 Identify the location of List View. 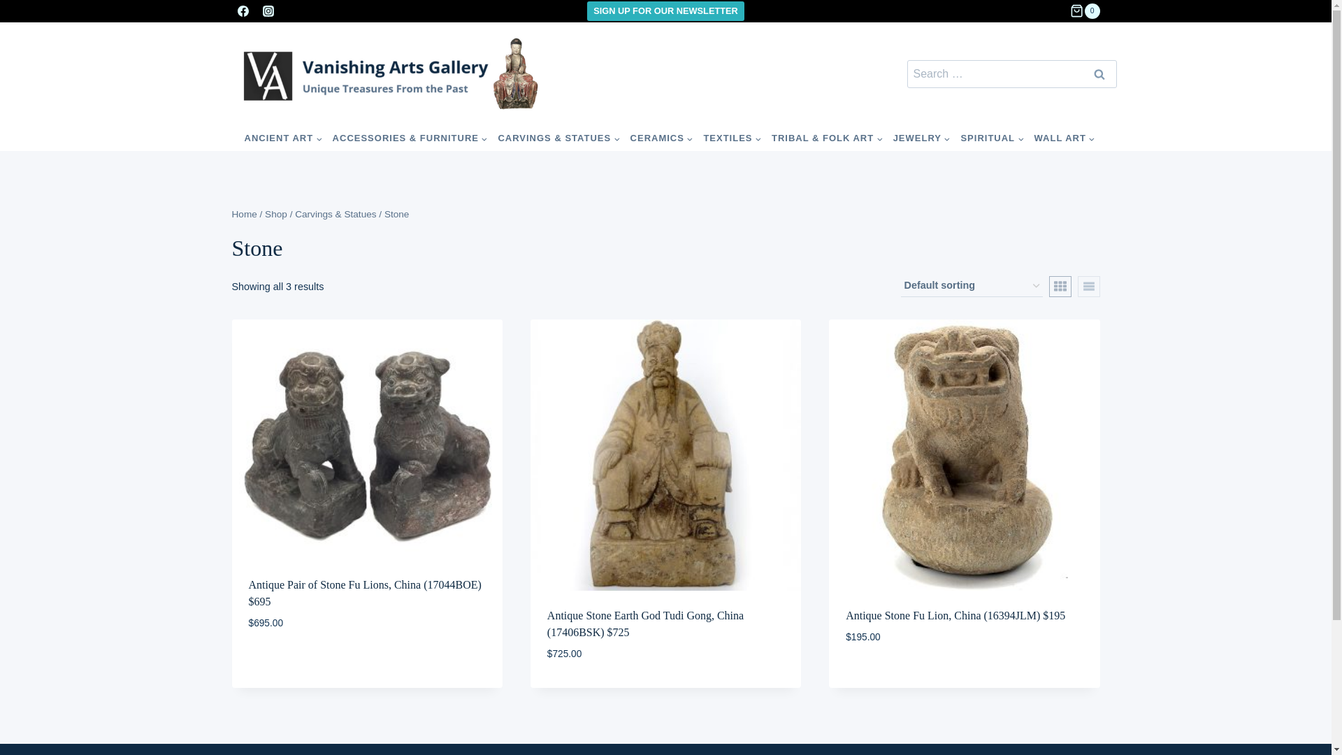
(1089, 287).